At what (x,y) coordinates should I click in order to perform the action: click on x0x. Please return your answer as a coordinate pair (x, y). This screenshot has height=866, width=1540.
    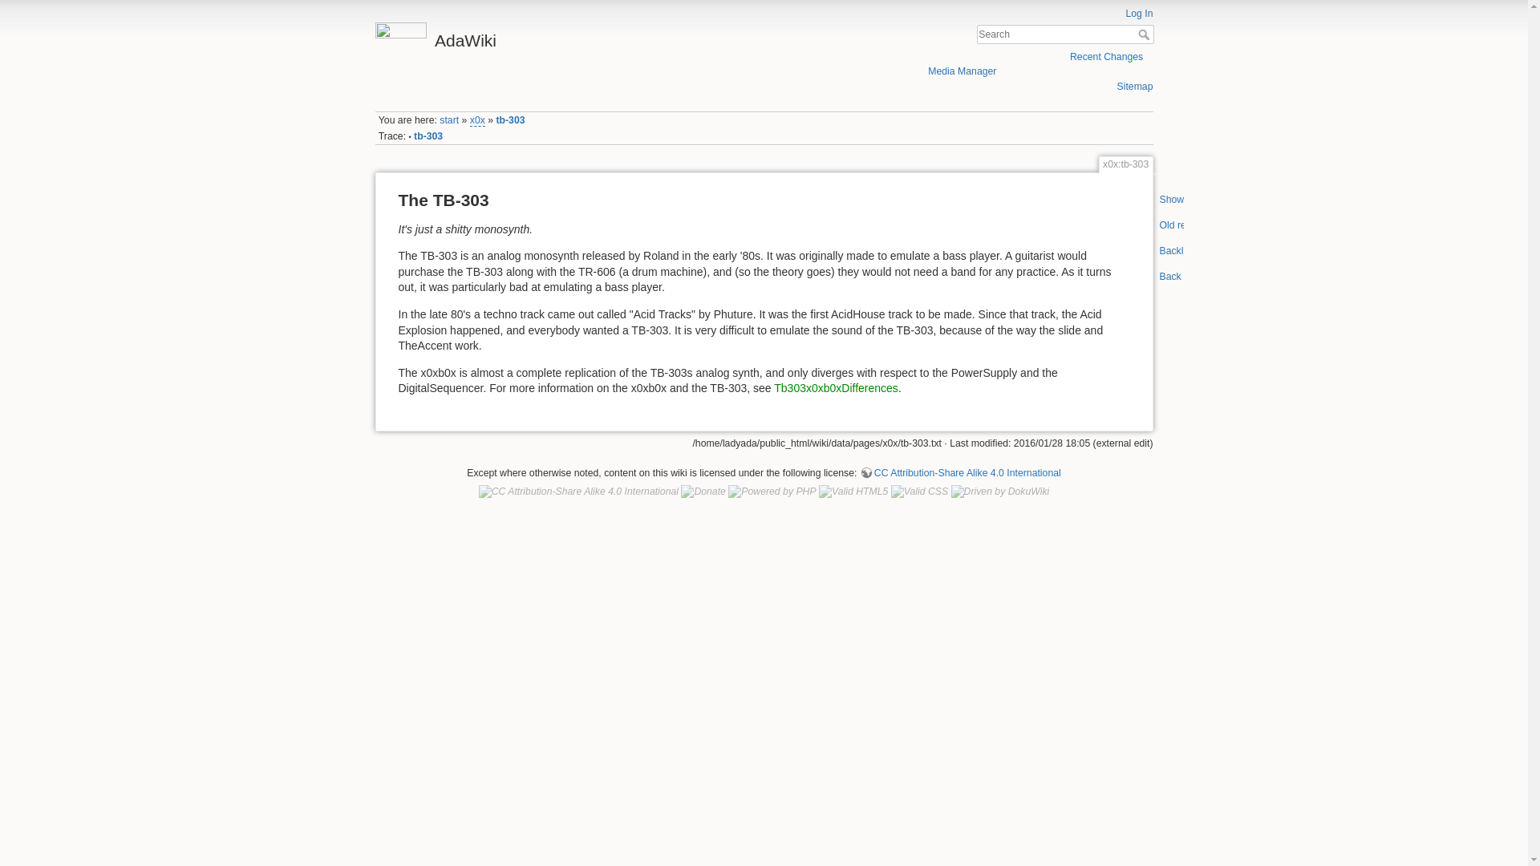
    Looking at the image, I should click on (476, 120).